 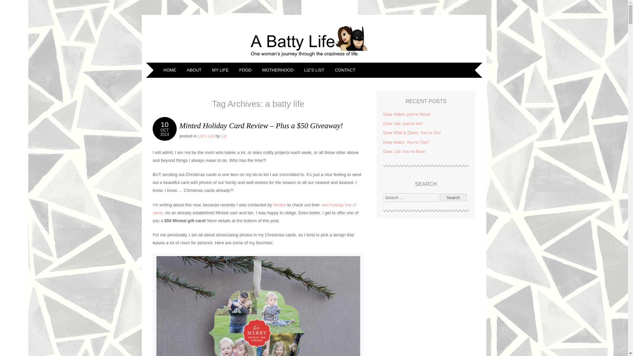 What do you see at coordinates (247, 70) in the screenshot?
I see `FOOD` at bounding box center [247, 70].